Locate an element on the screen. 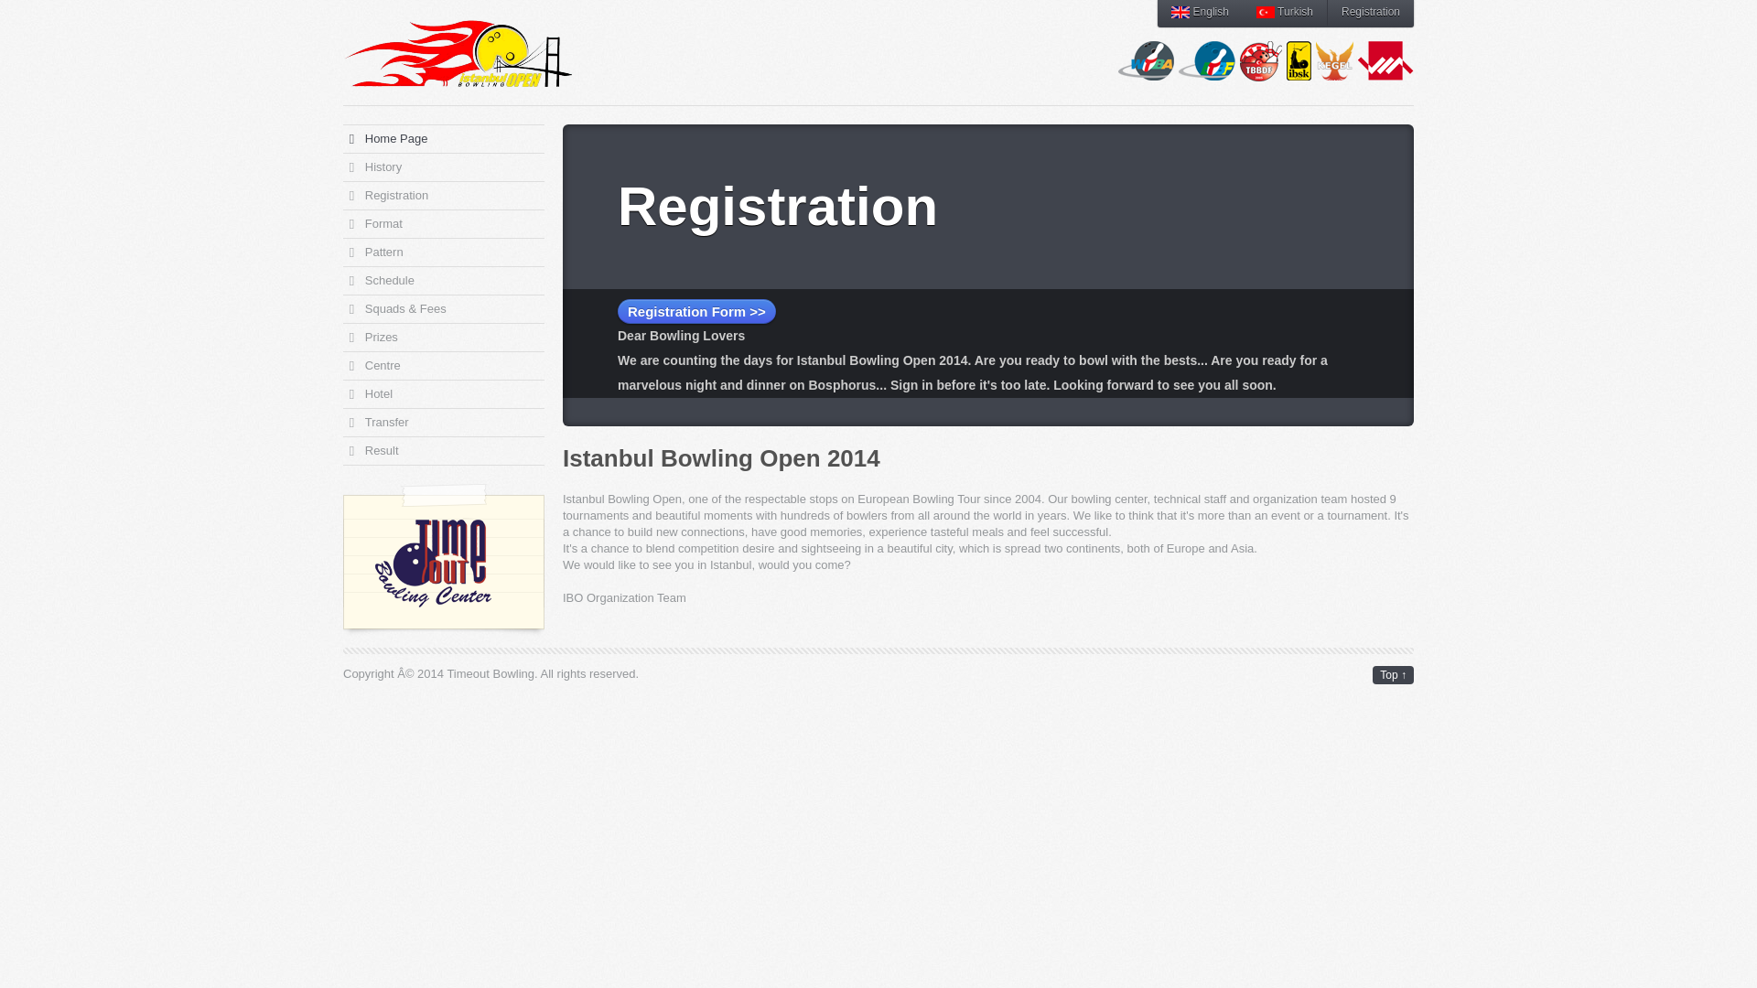   English is located at coordinates (1200, 13).